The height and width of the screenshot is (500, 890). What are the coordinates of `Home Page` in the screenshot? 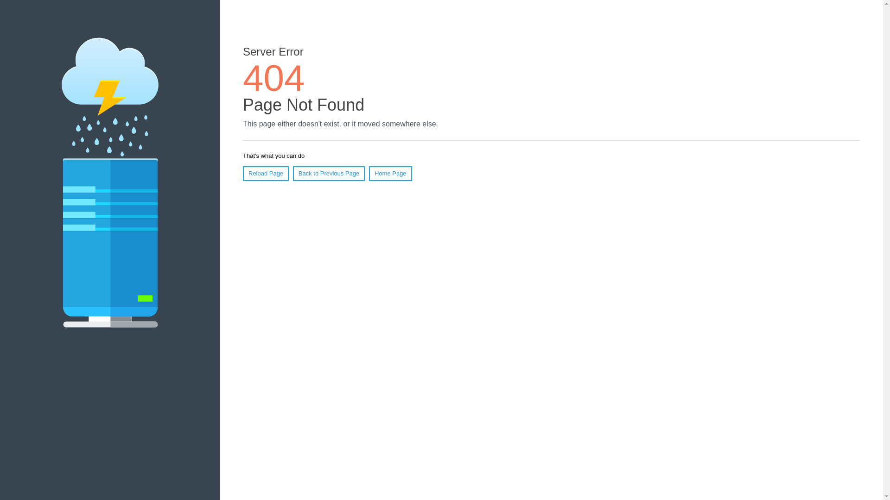 It's located at (390, 174).